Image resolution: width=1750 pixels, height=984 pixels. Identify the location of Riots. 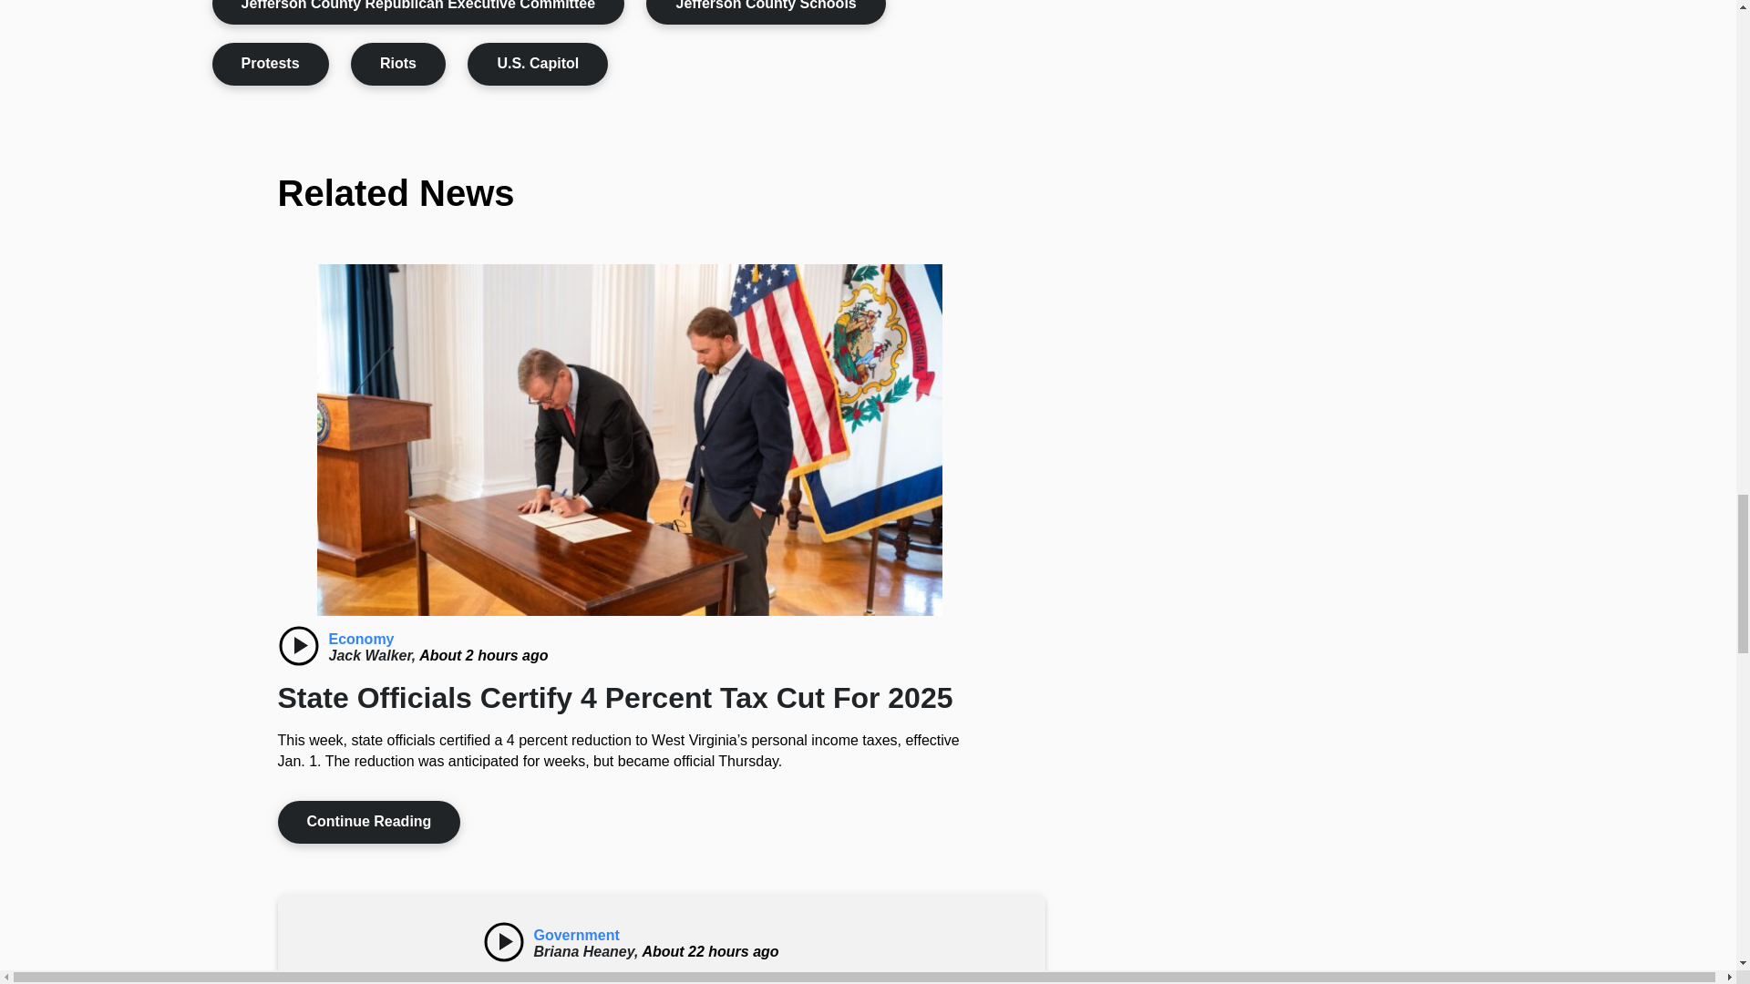
(398, 64).